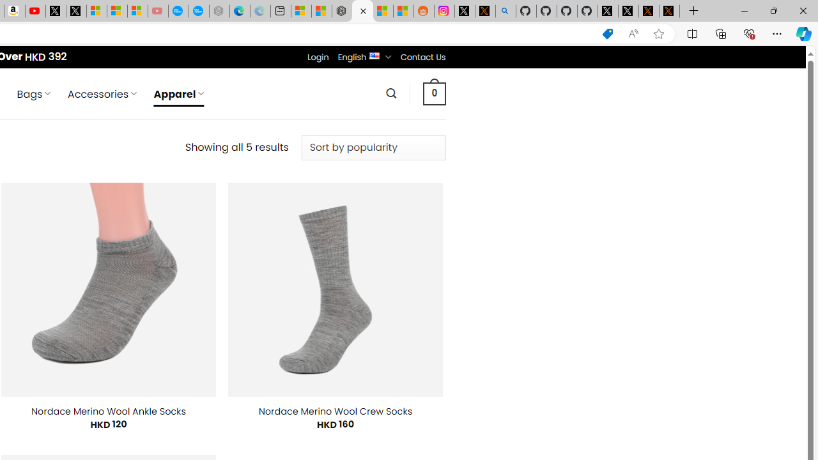 The width and height of the screenshot is (818, 460). What do you see at coordinates (198, 11) in the screenshot?
I see `The most popular Google 'how to' searches` at bounding box center [198, 11].